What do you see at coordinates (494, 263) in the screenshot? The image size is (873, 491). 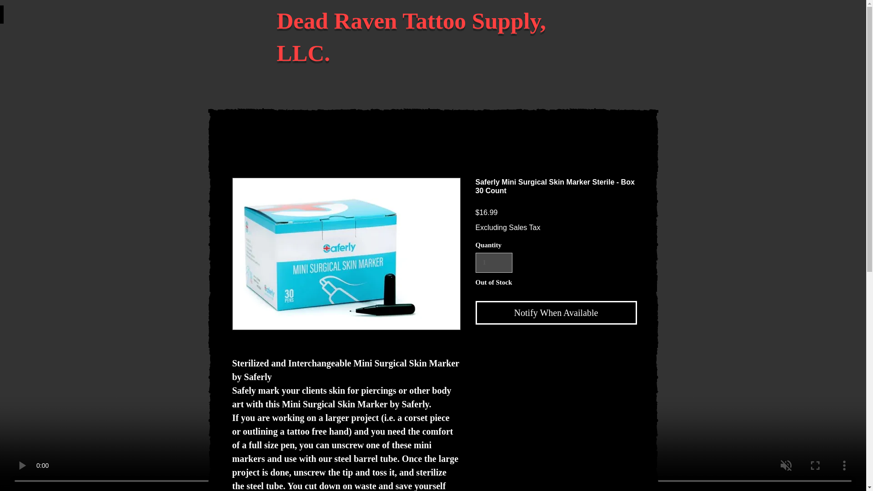 I see `1` at bounding box center [494, 263].